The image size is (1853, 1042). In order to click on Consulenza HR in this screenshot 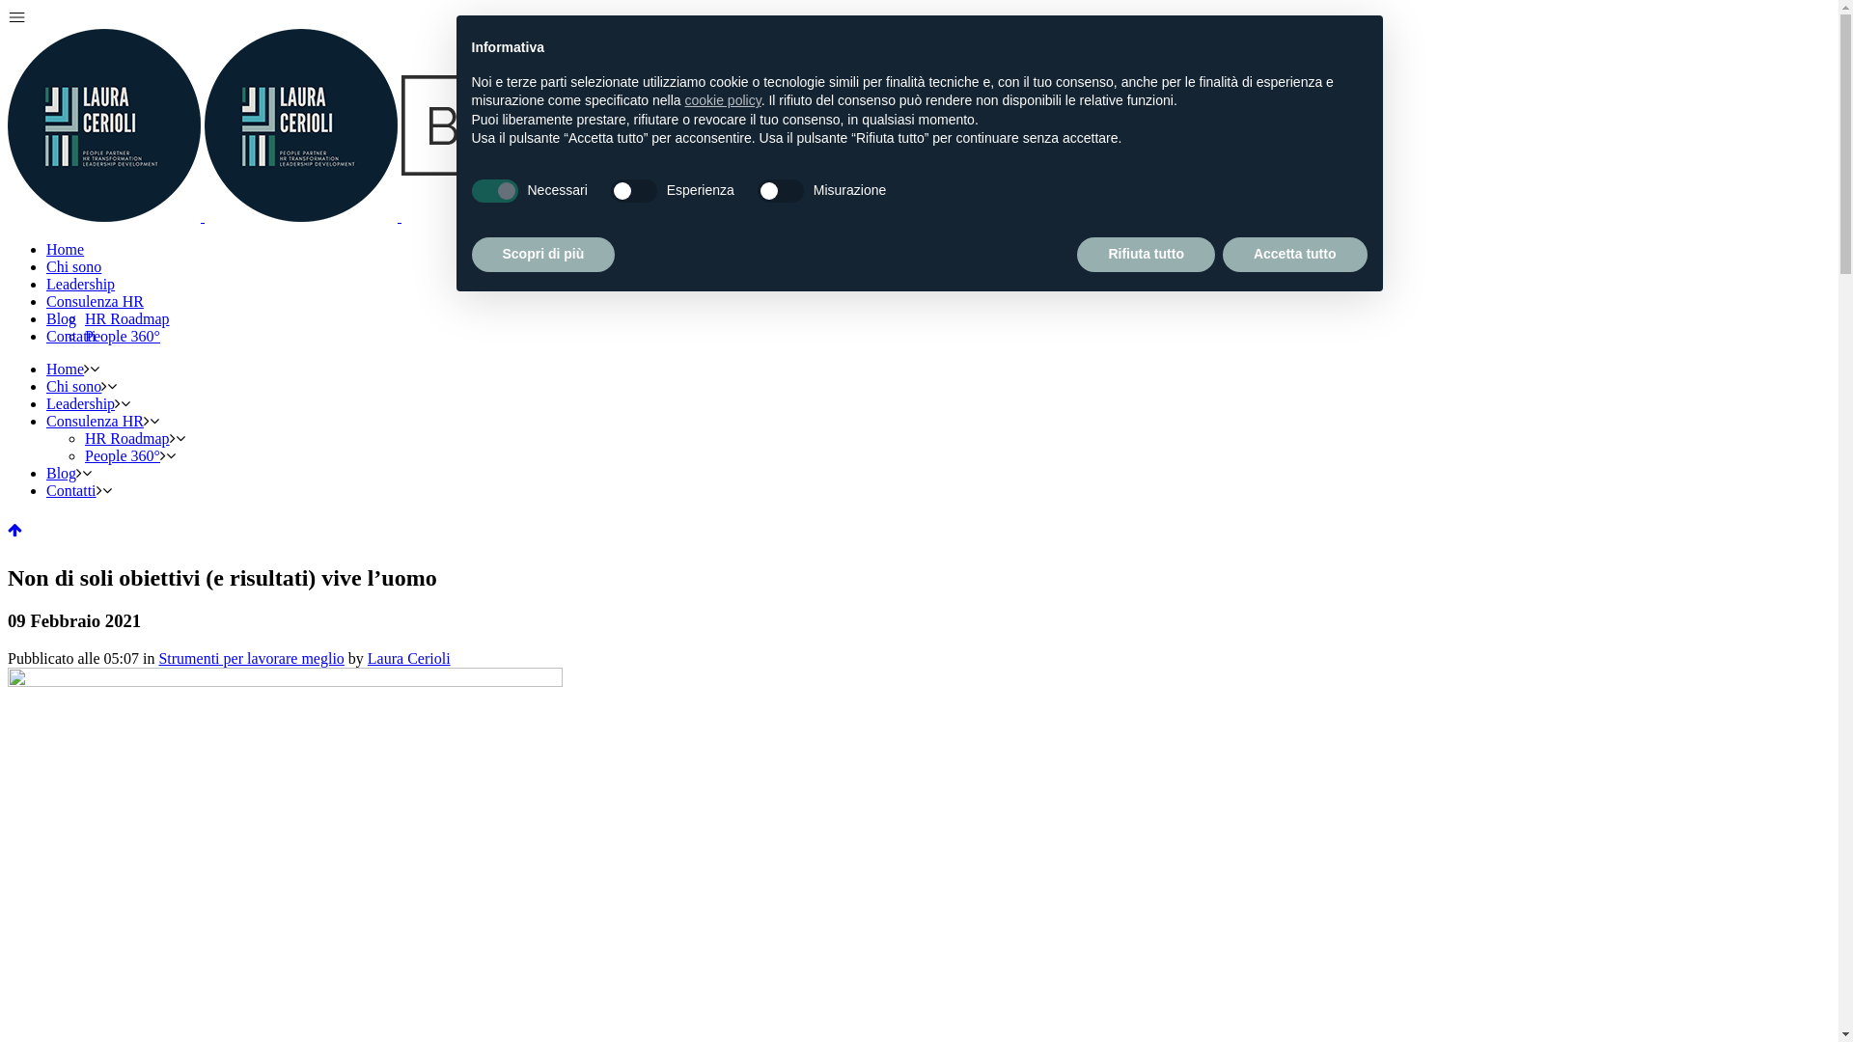, I will do `click(95, 421)`.